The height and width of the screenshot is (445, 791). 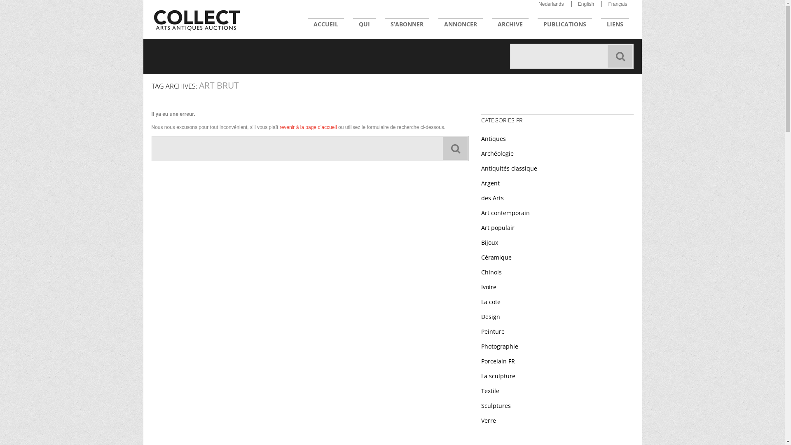 I want to click on Peinture, so click(x=493, y=331).